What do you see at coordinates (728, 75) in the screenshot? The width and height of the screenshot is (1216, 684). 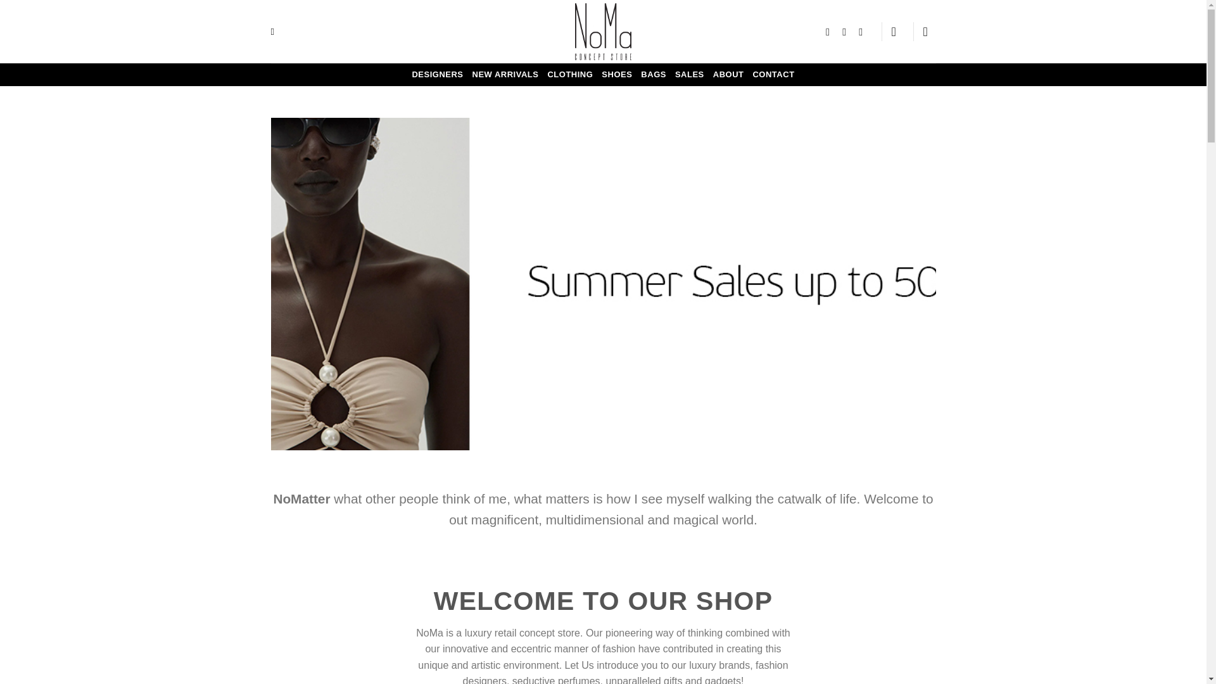 I see `ABOUT` at bounding box center [728, 75].